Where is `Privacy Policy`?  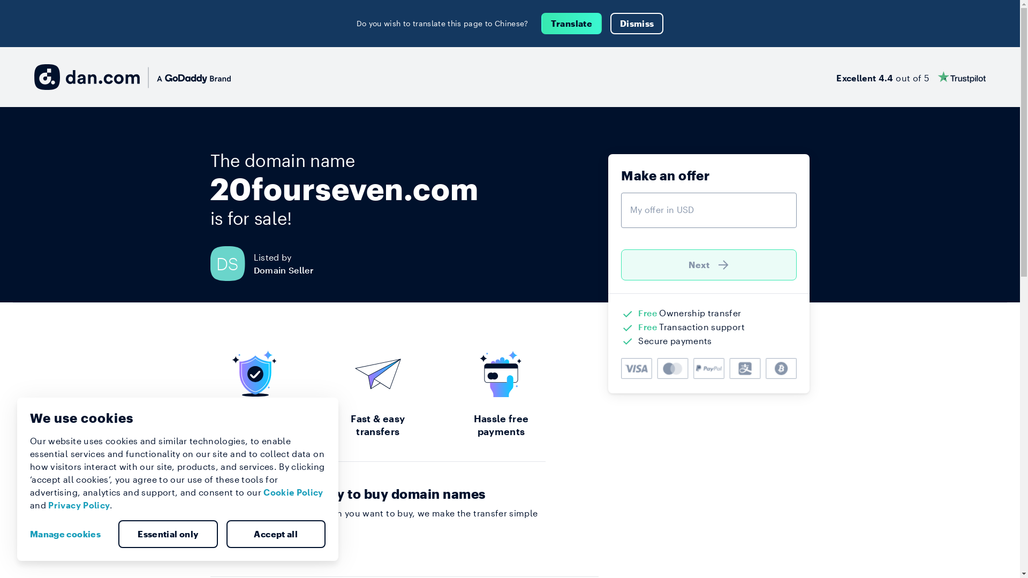 Privacy Policy is located at coordinates (79, 505).